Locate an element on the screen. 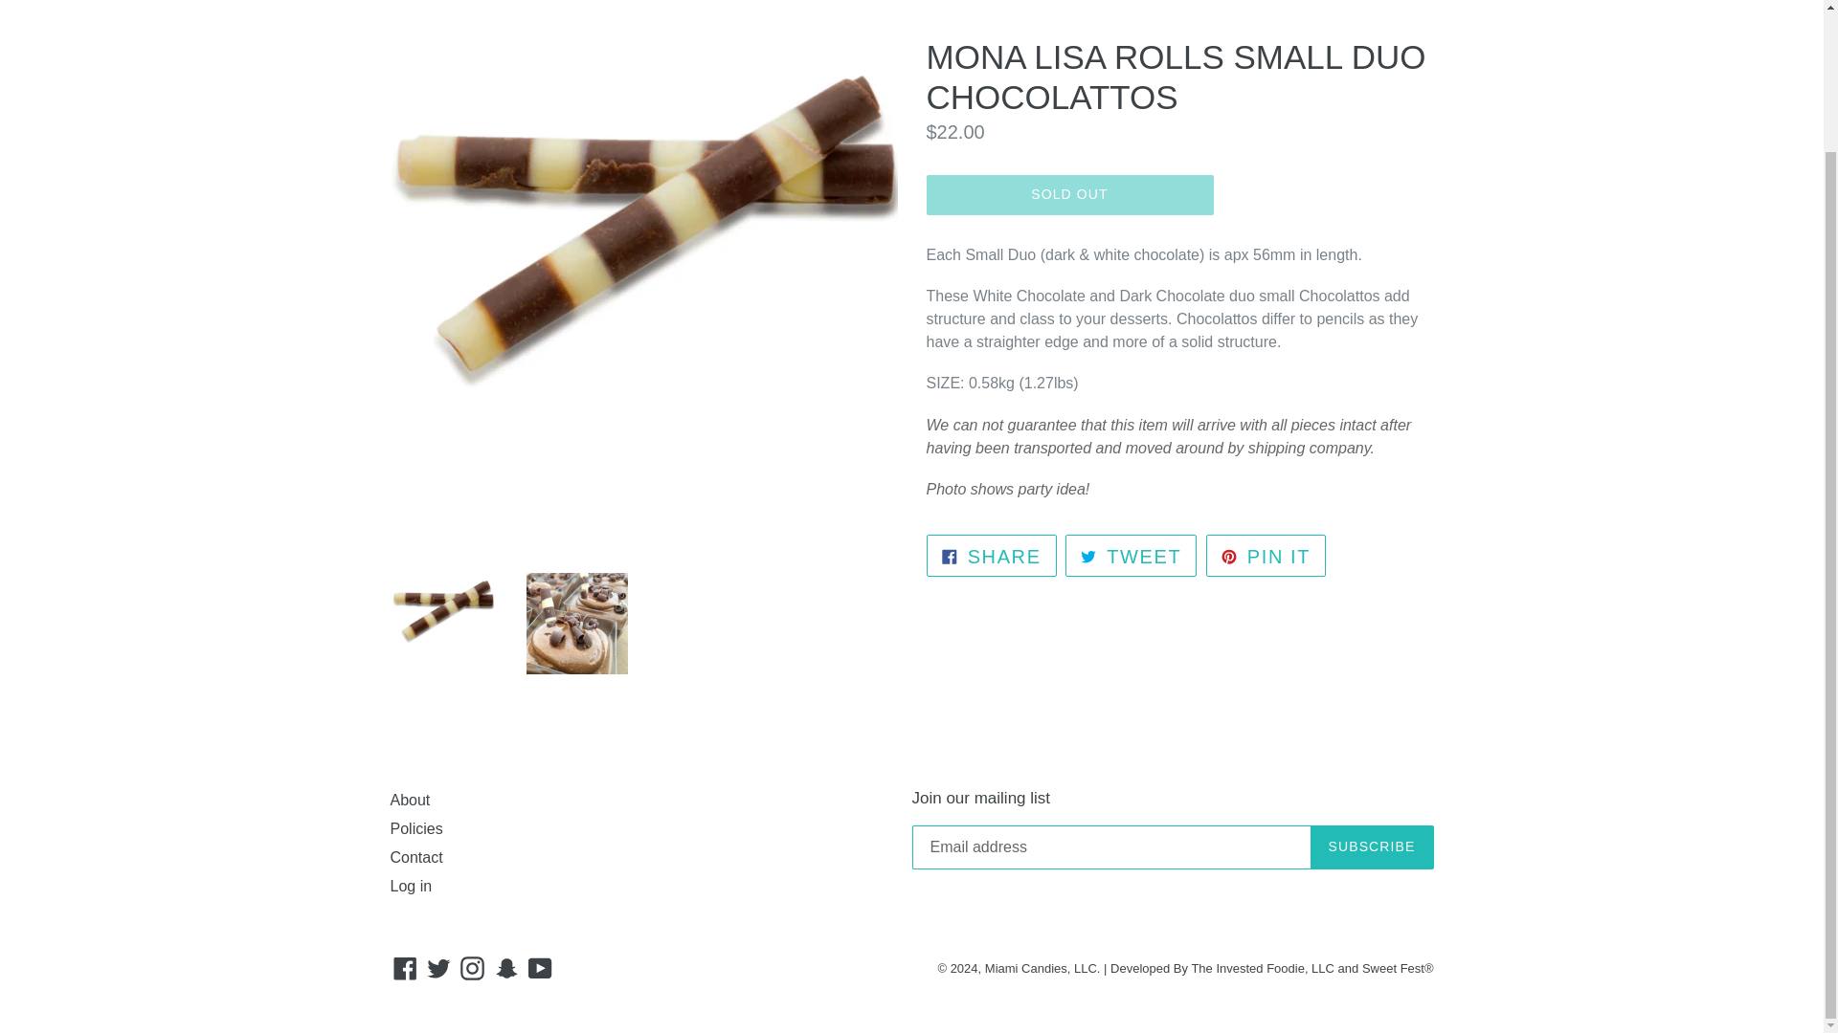 This screenshot has height=1033, width=1838. SOLD OUT is located at coordinates (405, 968).